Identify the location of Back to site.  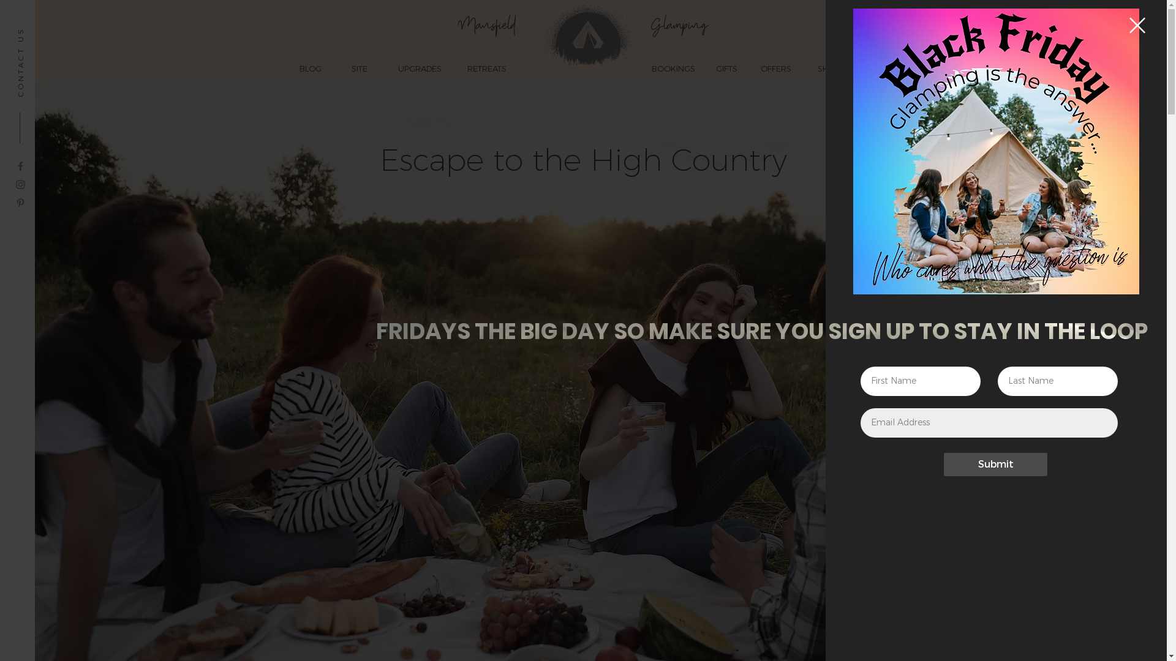
(1137, 26).